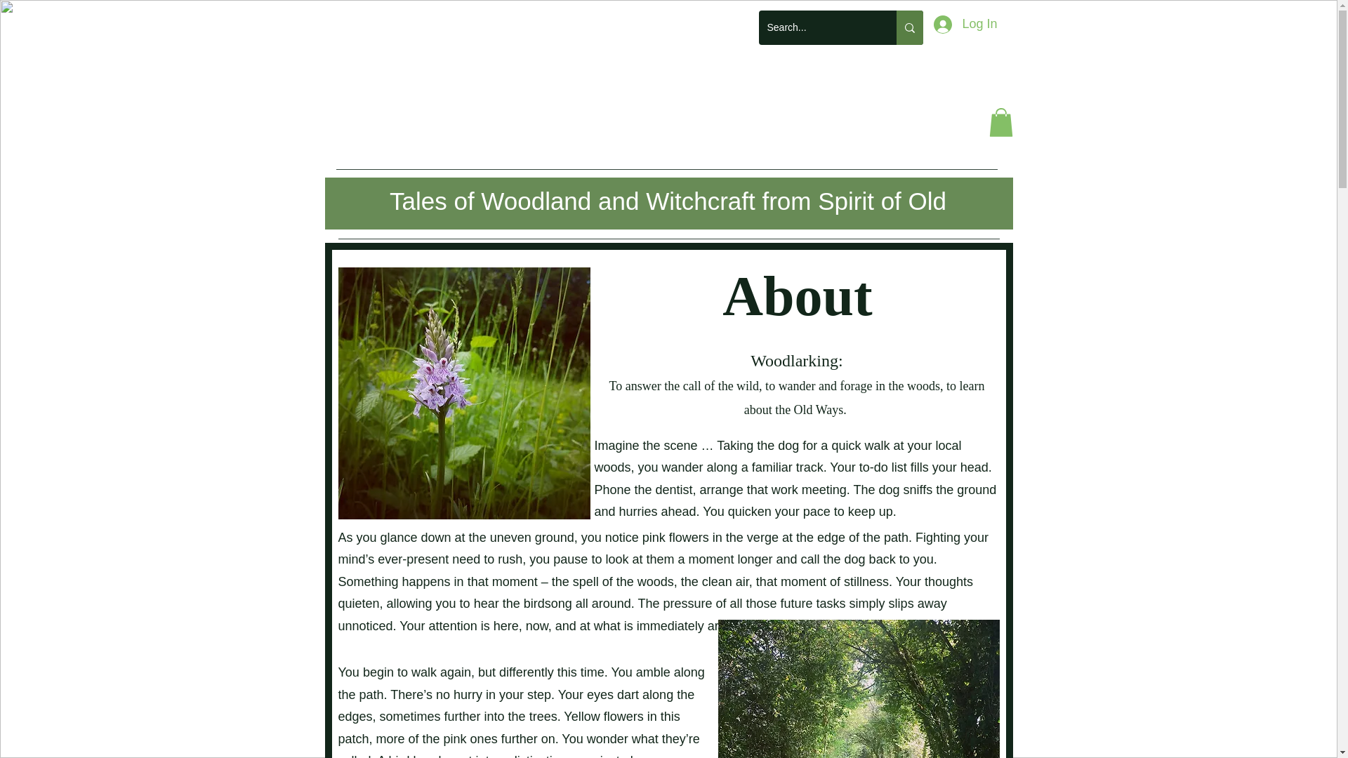 The height and width of the screenshot is (758, 1348). What do you see at coordinates (779, 142) in the screenshot?
I see `About` at bounding box center [779, 142].